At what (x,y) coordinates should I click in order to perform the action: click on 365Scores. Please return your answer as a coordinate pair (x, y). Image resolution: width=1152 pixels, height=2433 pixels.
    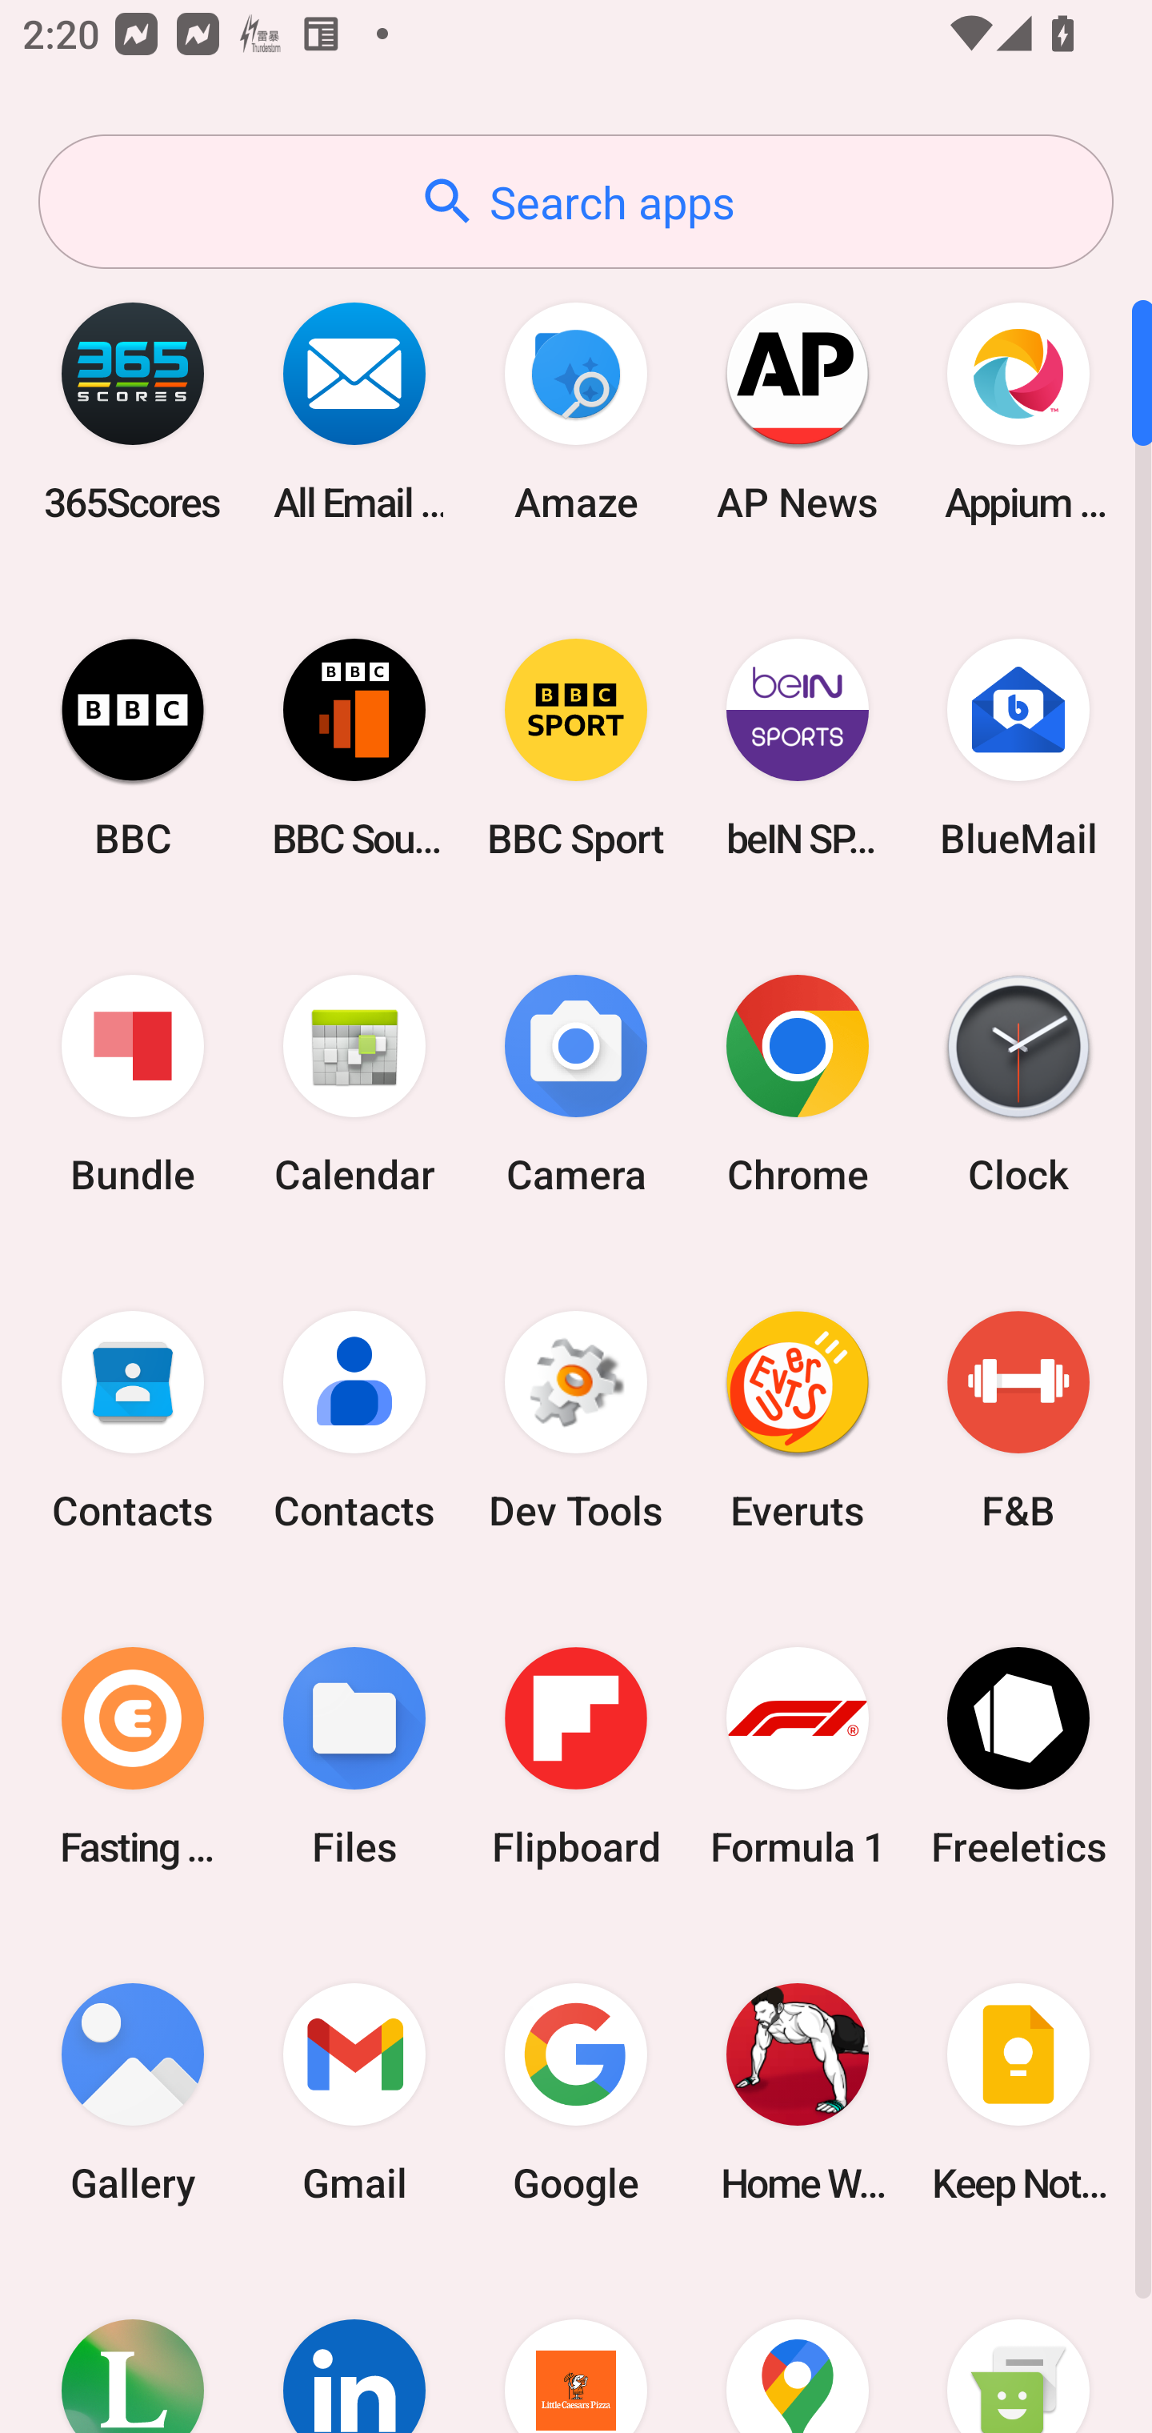
    Looking at the image, I should click on (133, 411).